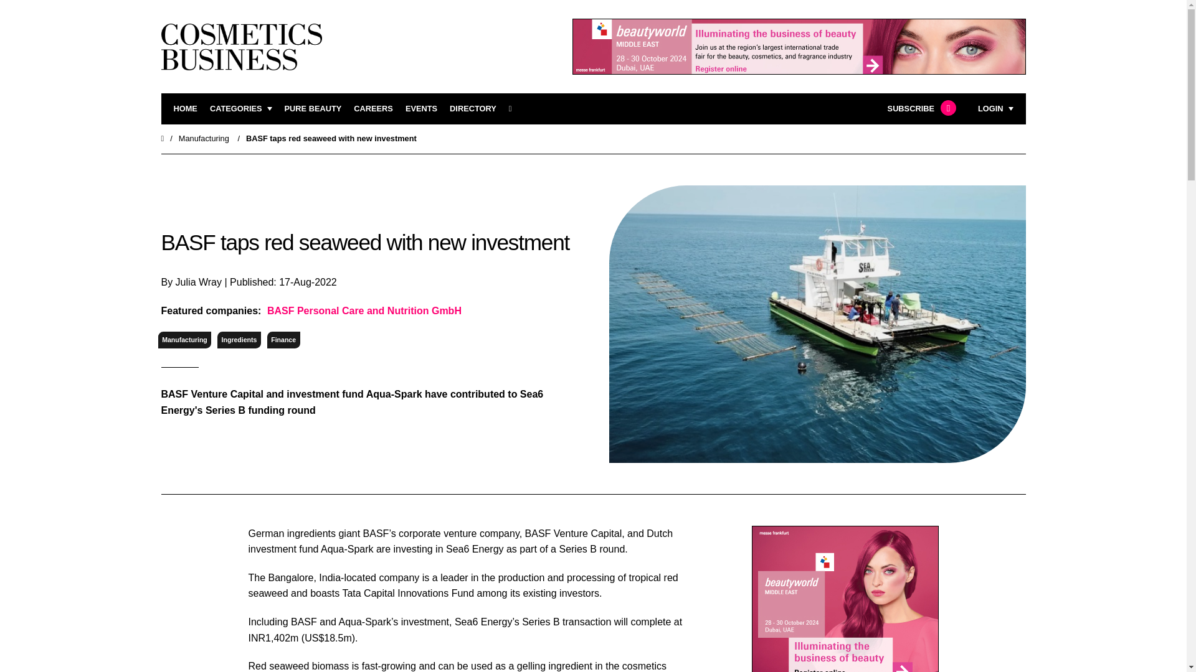 This screenshot has width=1196, height=672. What do you see at coordinates (239, 340) in the screenshot?
I see `Ingredients` at bounding box center [239, 340].